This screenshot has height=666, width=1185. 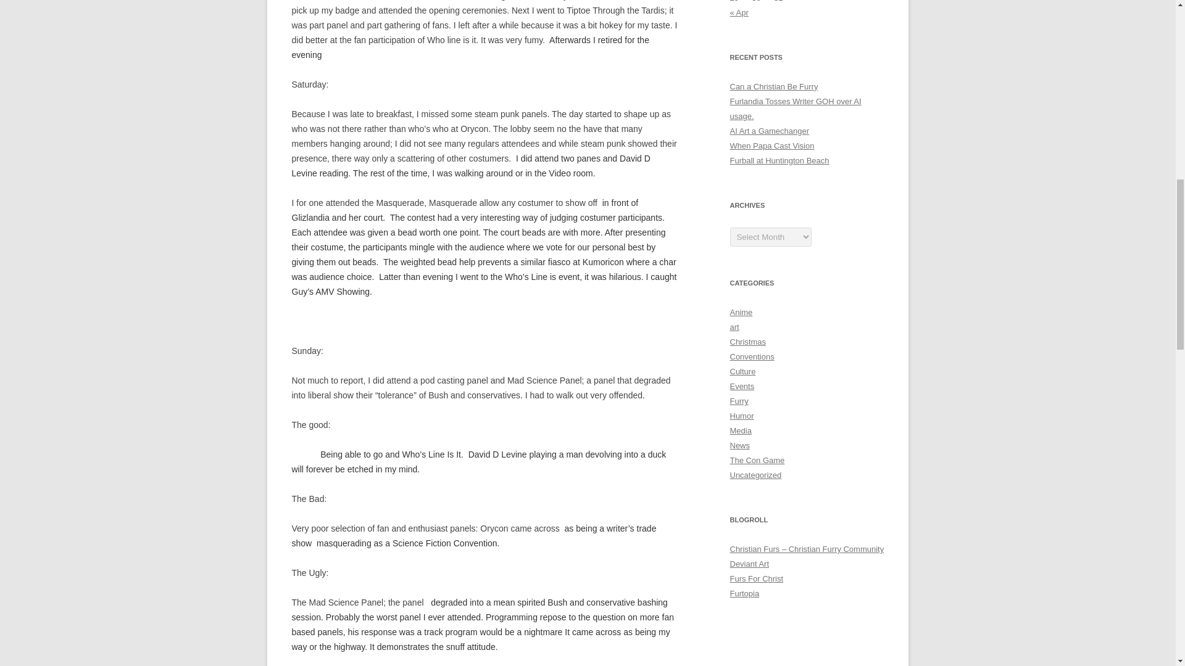 I want to click on When Papa Cast Vision, so click(x=771, y=146).